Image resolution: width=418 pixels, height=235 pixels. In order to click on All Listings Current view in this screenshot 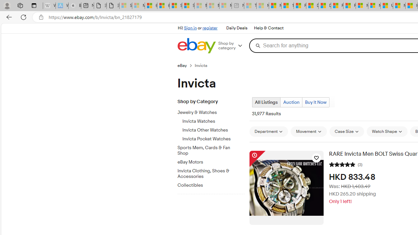, I will do `click(266, 102)`.